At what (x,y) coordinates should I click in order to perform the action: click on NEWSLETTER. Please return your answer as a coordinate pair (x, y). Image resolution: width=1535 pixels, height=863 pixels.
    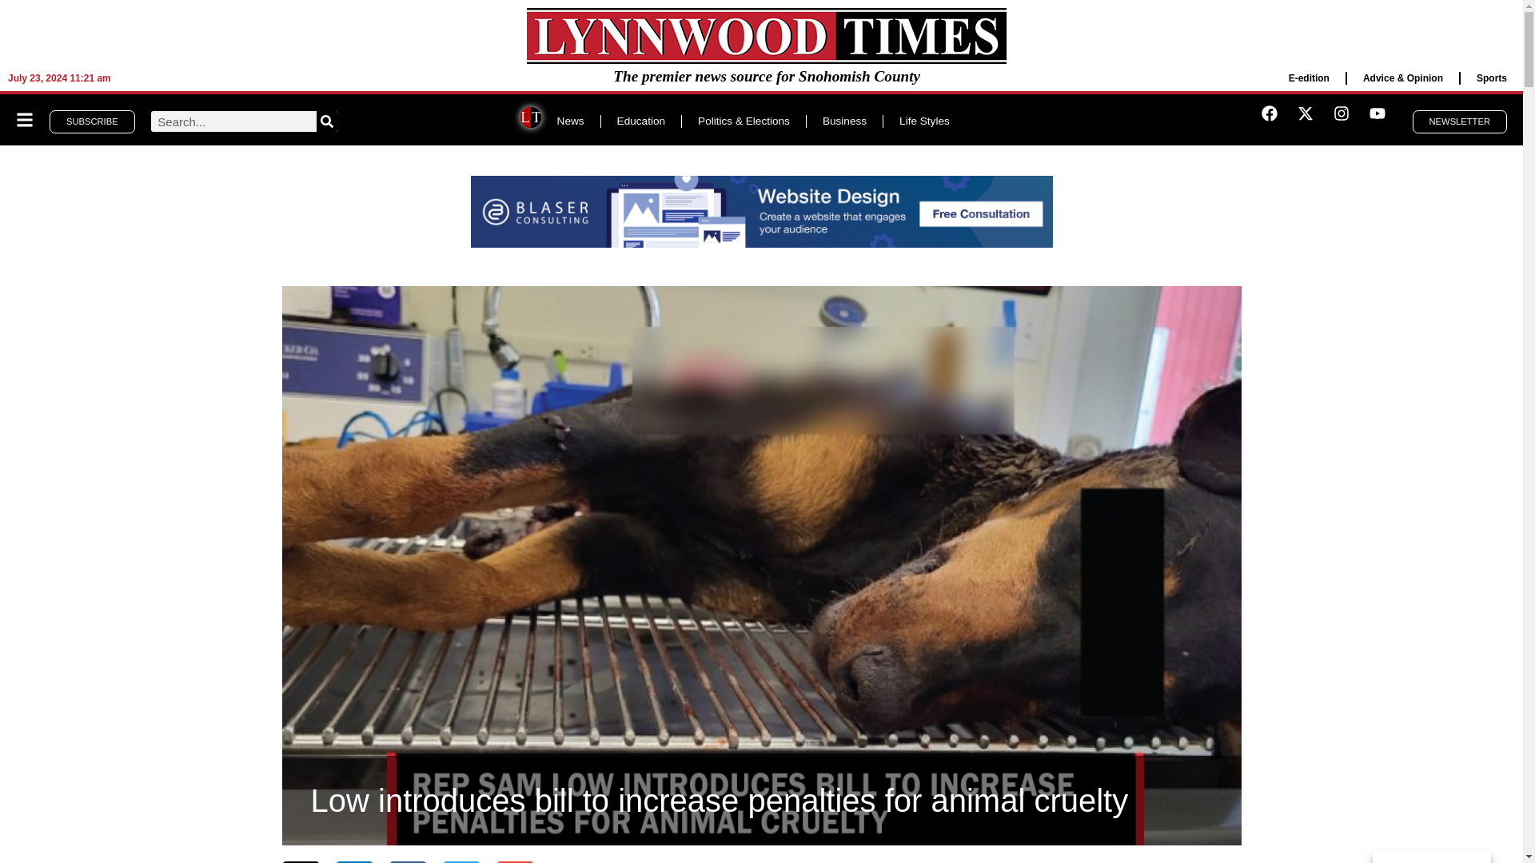
    Looking at the image, I should click on (1460, 121).